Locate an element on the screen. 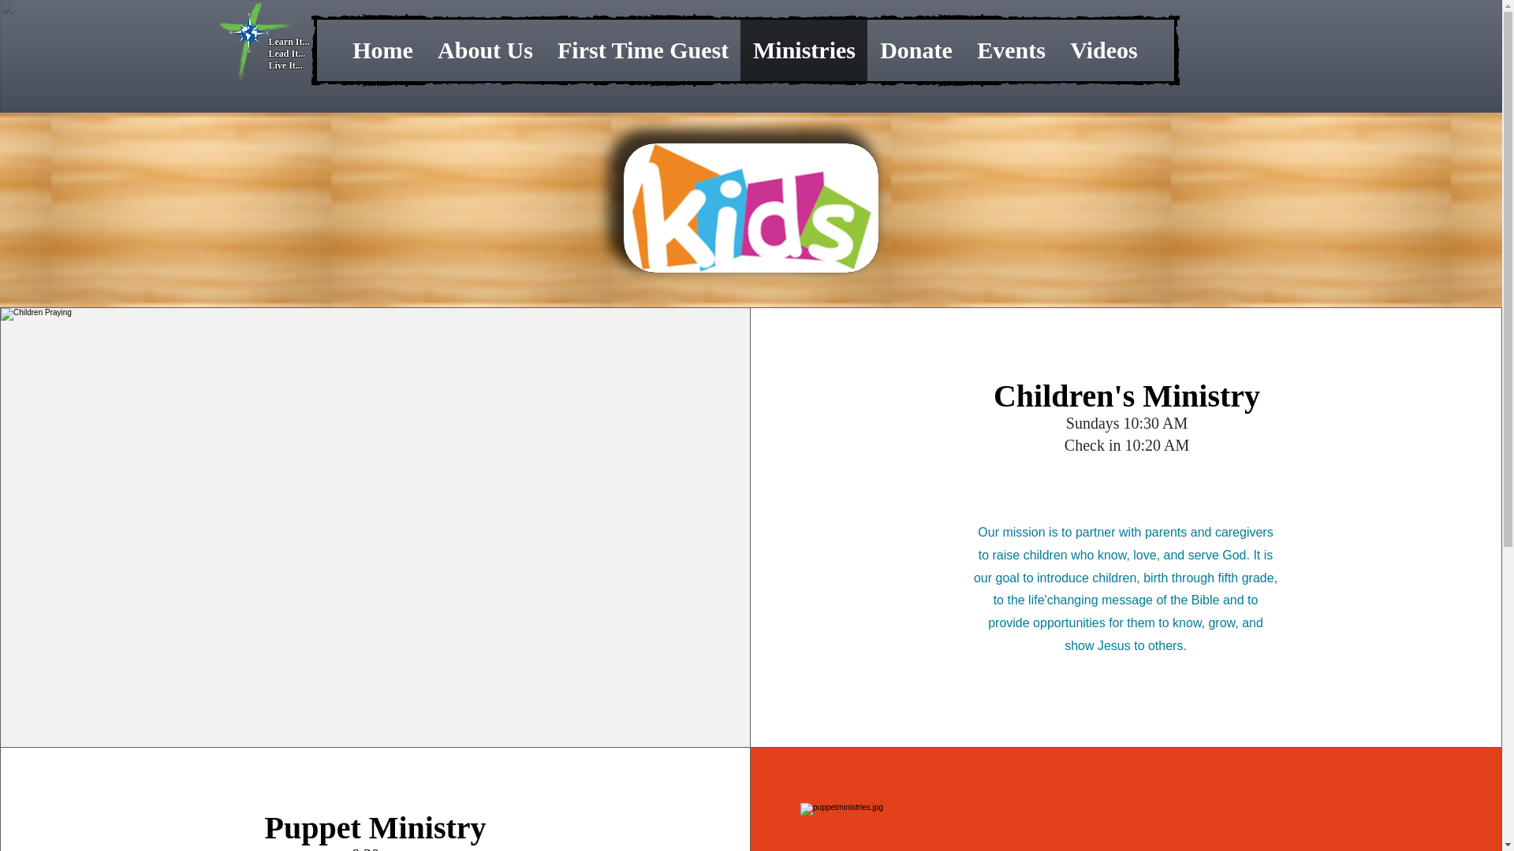 The height and width of the screenshot is (851, 1514). Videos is located at coordinates (1102, 50).